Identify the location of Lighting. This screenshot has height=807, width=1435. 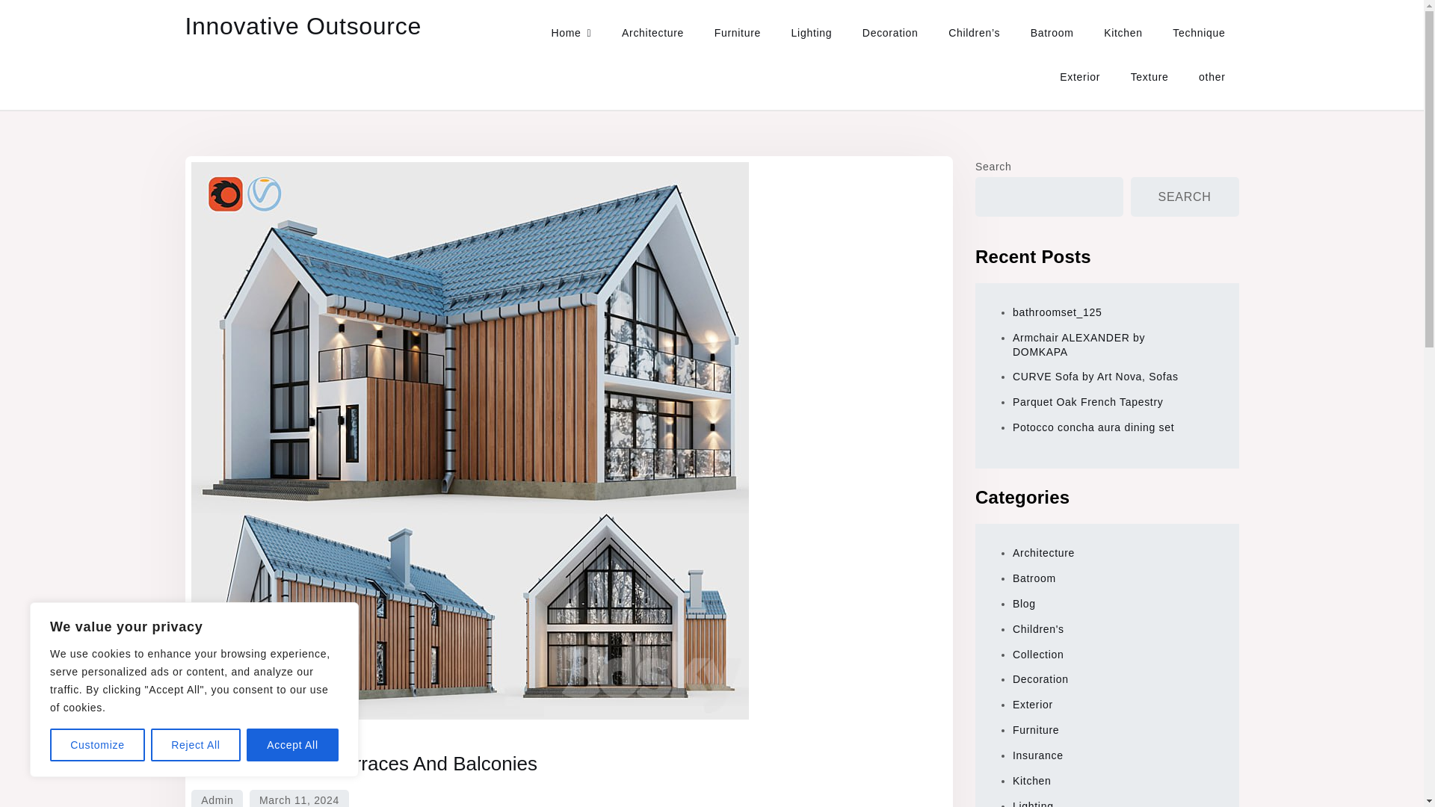
(812, 33).